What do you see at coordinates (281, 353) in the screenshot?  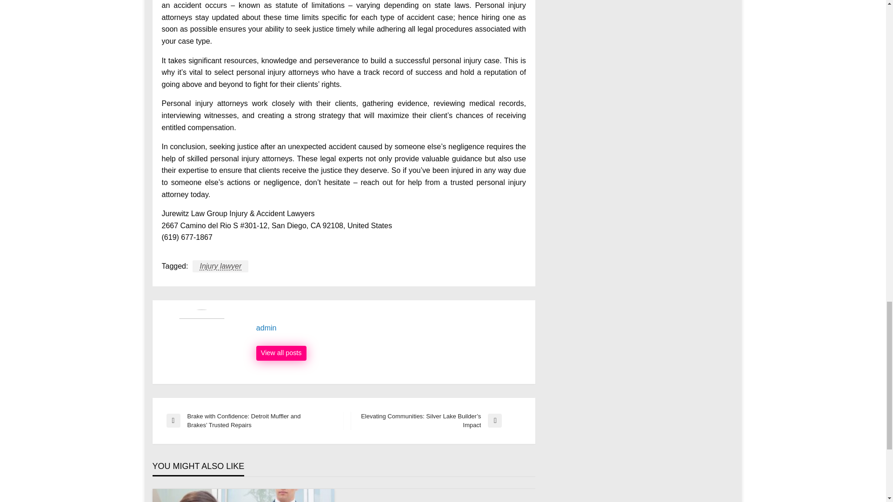 I see `View all posts` at bounding box center [281, 353].